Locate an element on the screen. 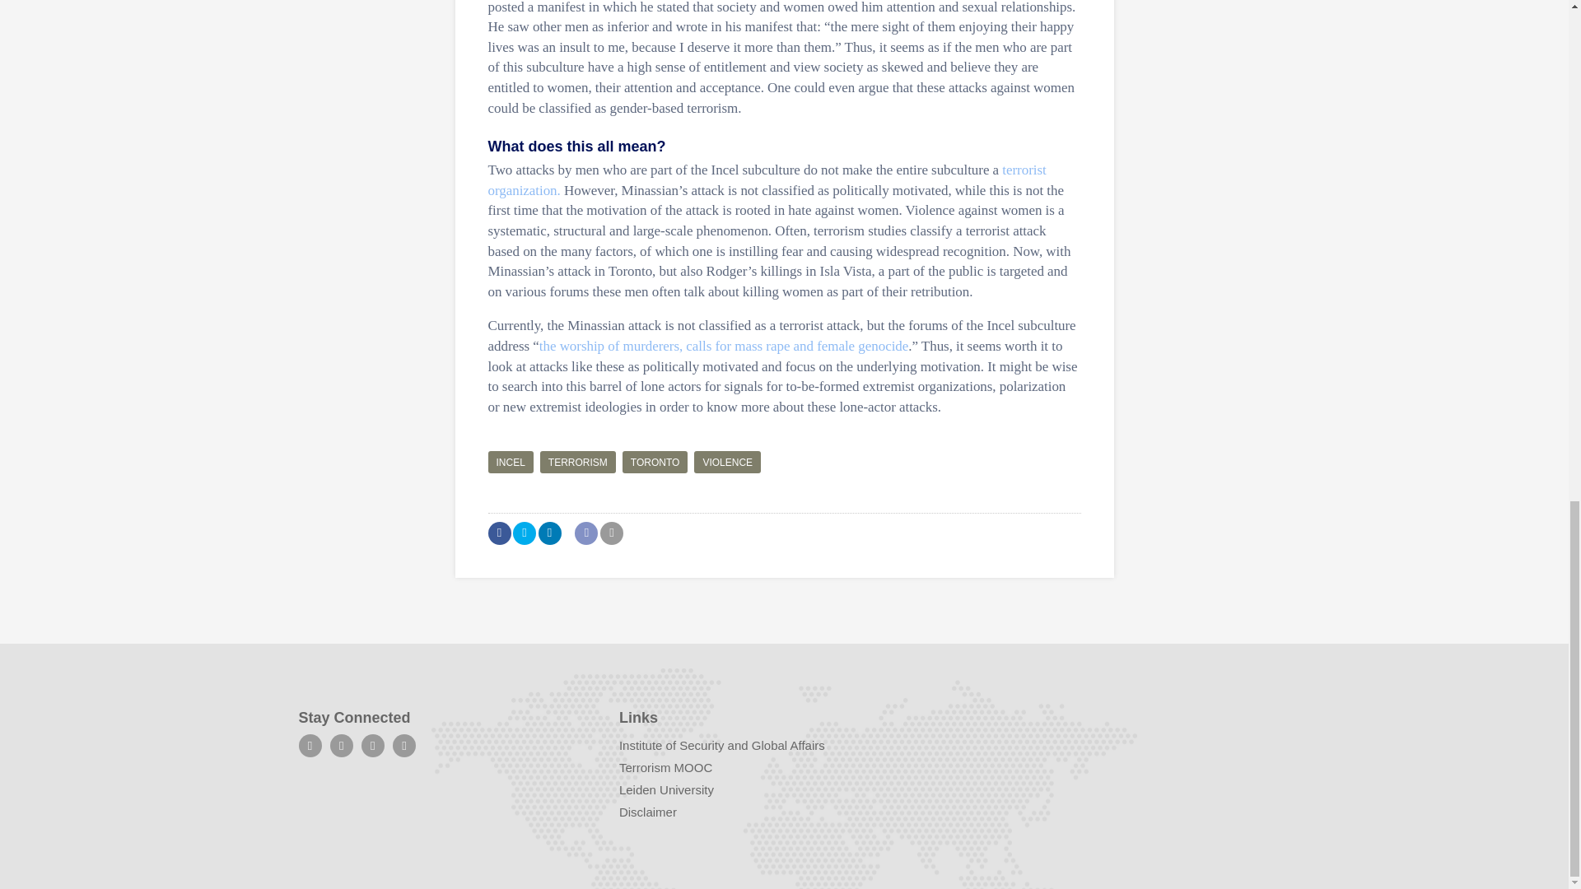  Disclaimer is located at coordinates (647, 812).